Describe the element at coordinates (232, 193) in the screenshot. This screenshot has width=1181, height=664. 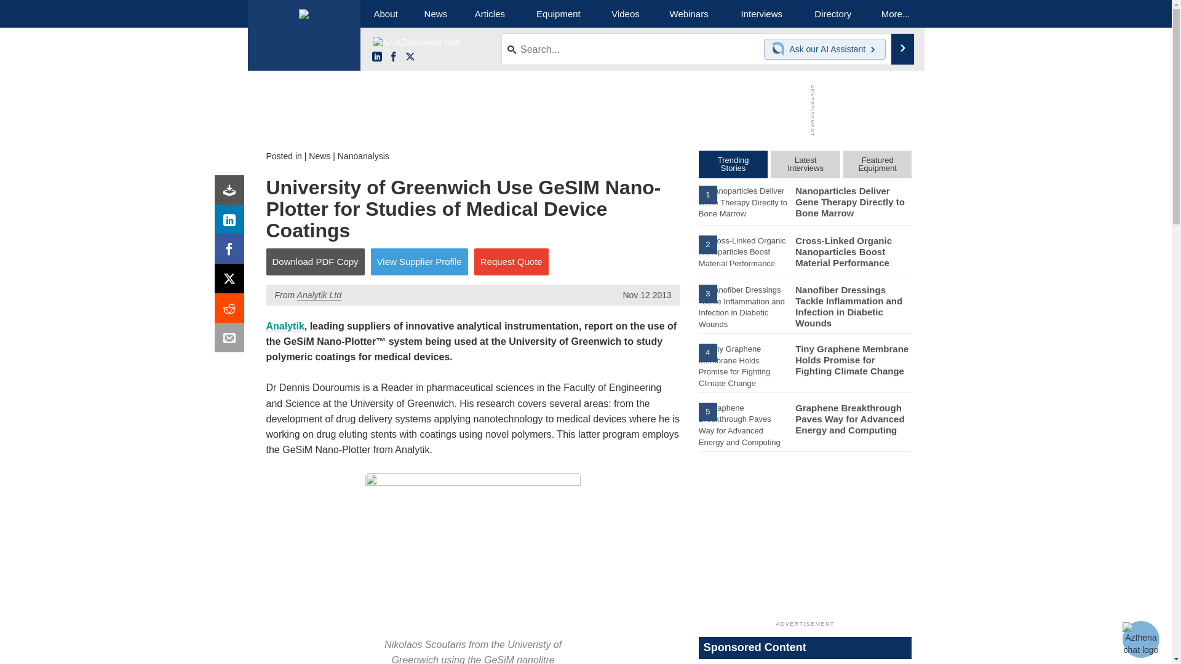
I see `Download PDF copy` at that location.